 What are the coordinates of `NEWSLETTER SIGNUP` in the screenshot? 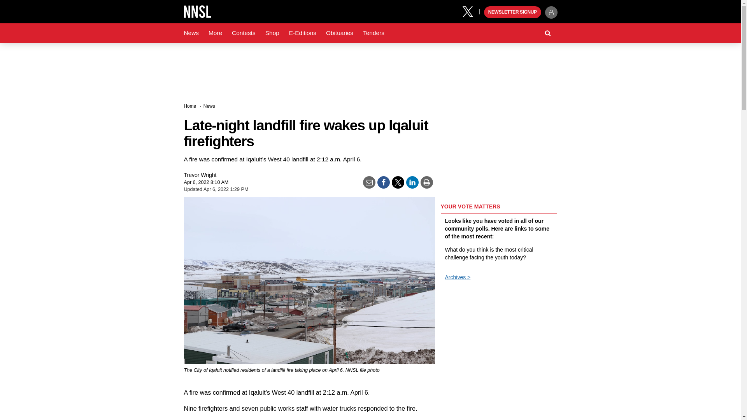 It's located at (512, 12).